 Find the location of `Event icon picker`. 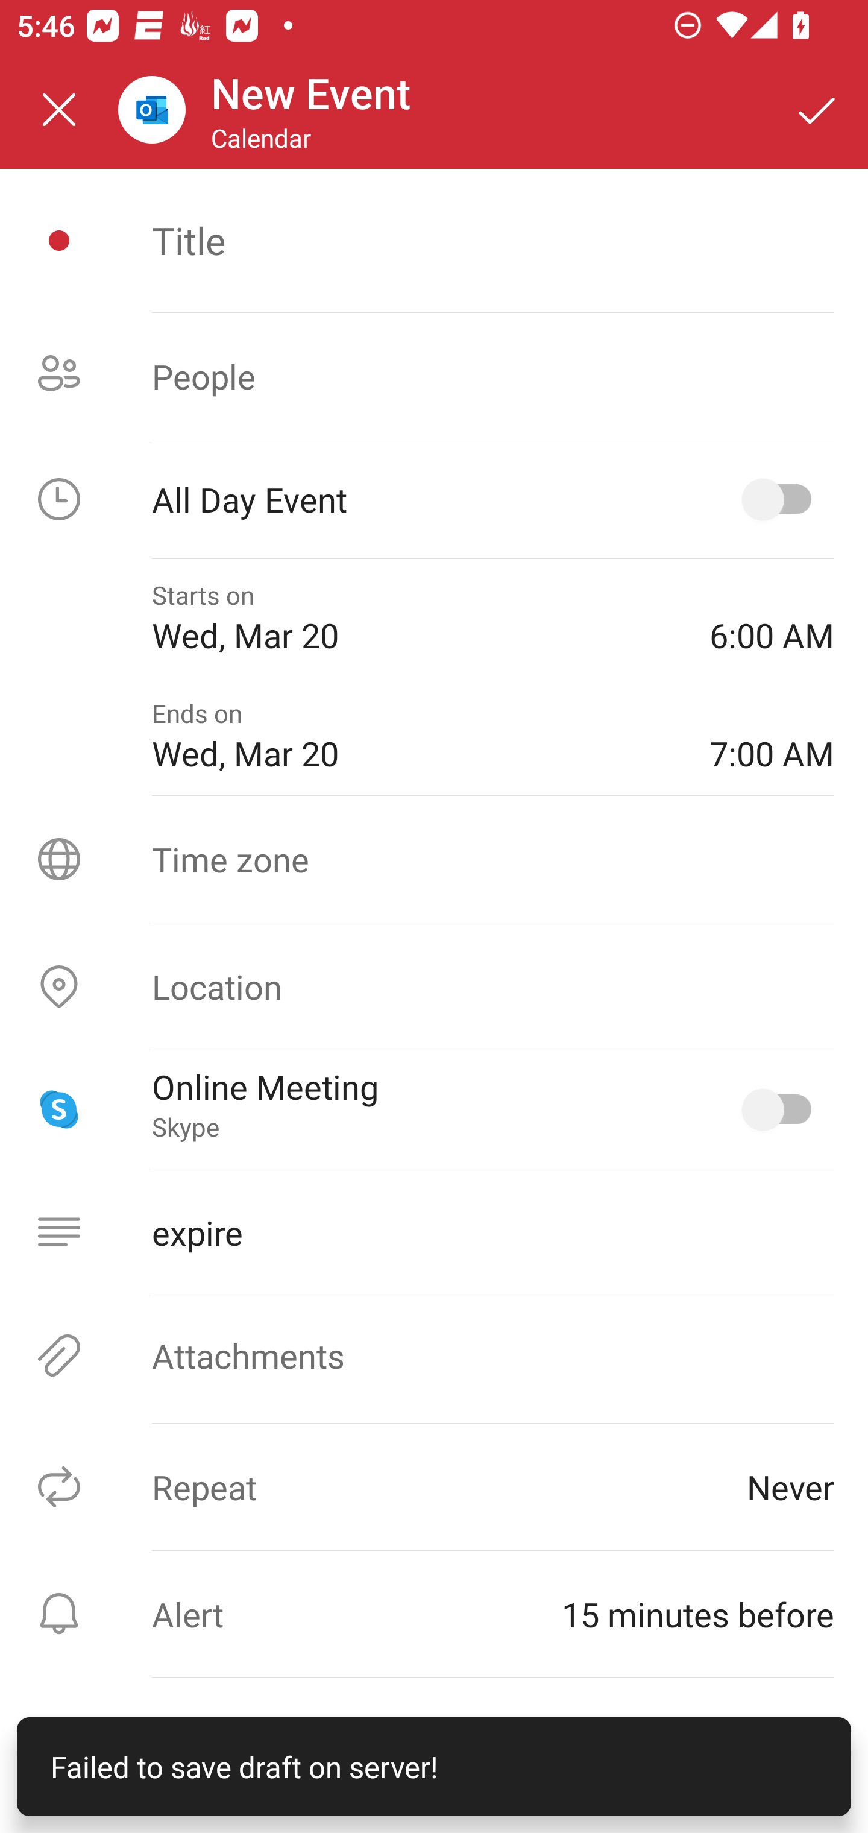

Event icon picker is located at coordinates (59, 241).